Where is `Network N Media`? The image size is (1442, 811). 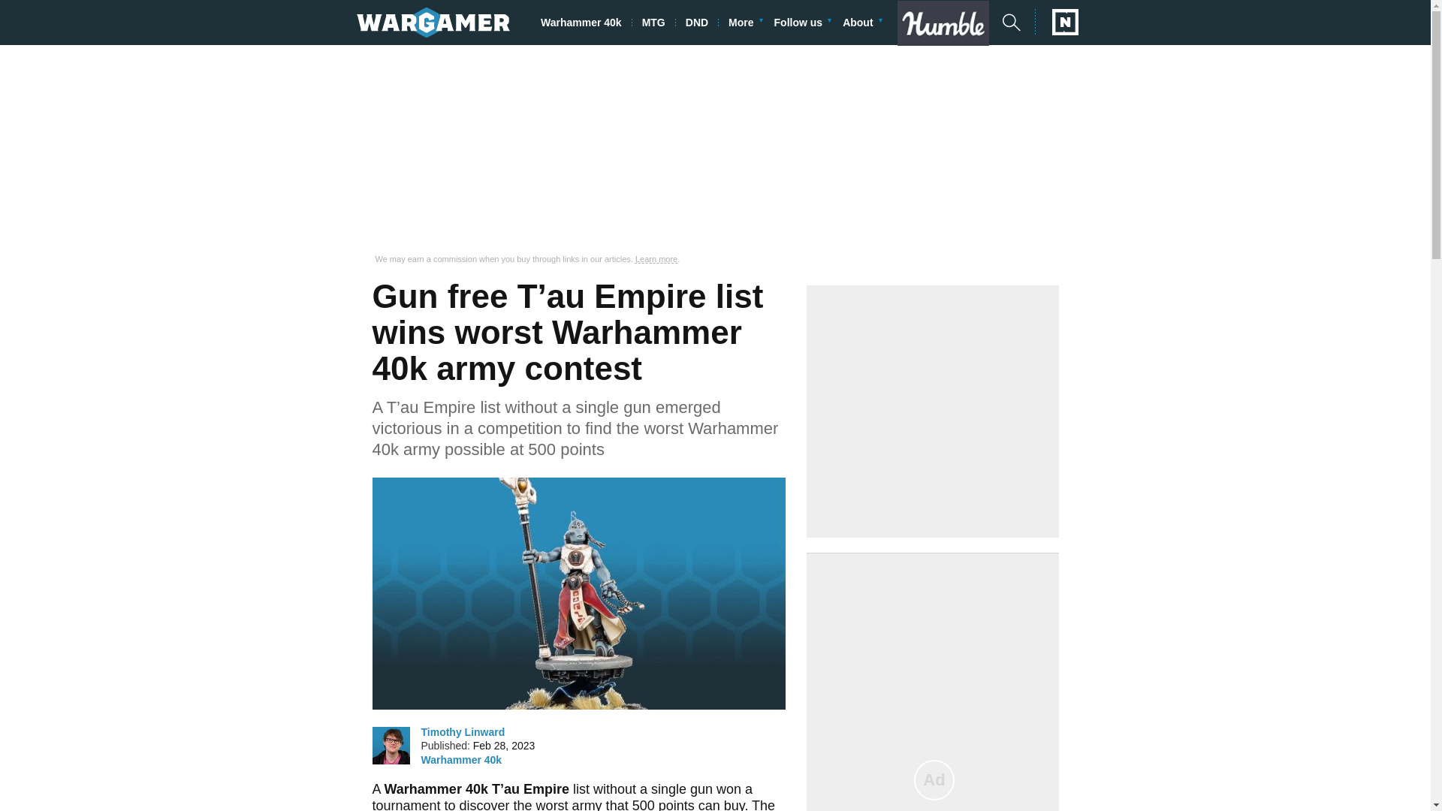 Network N Media is located at coordinates (1057, 22).